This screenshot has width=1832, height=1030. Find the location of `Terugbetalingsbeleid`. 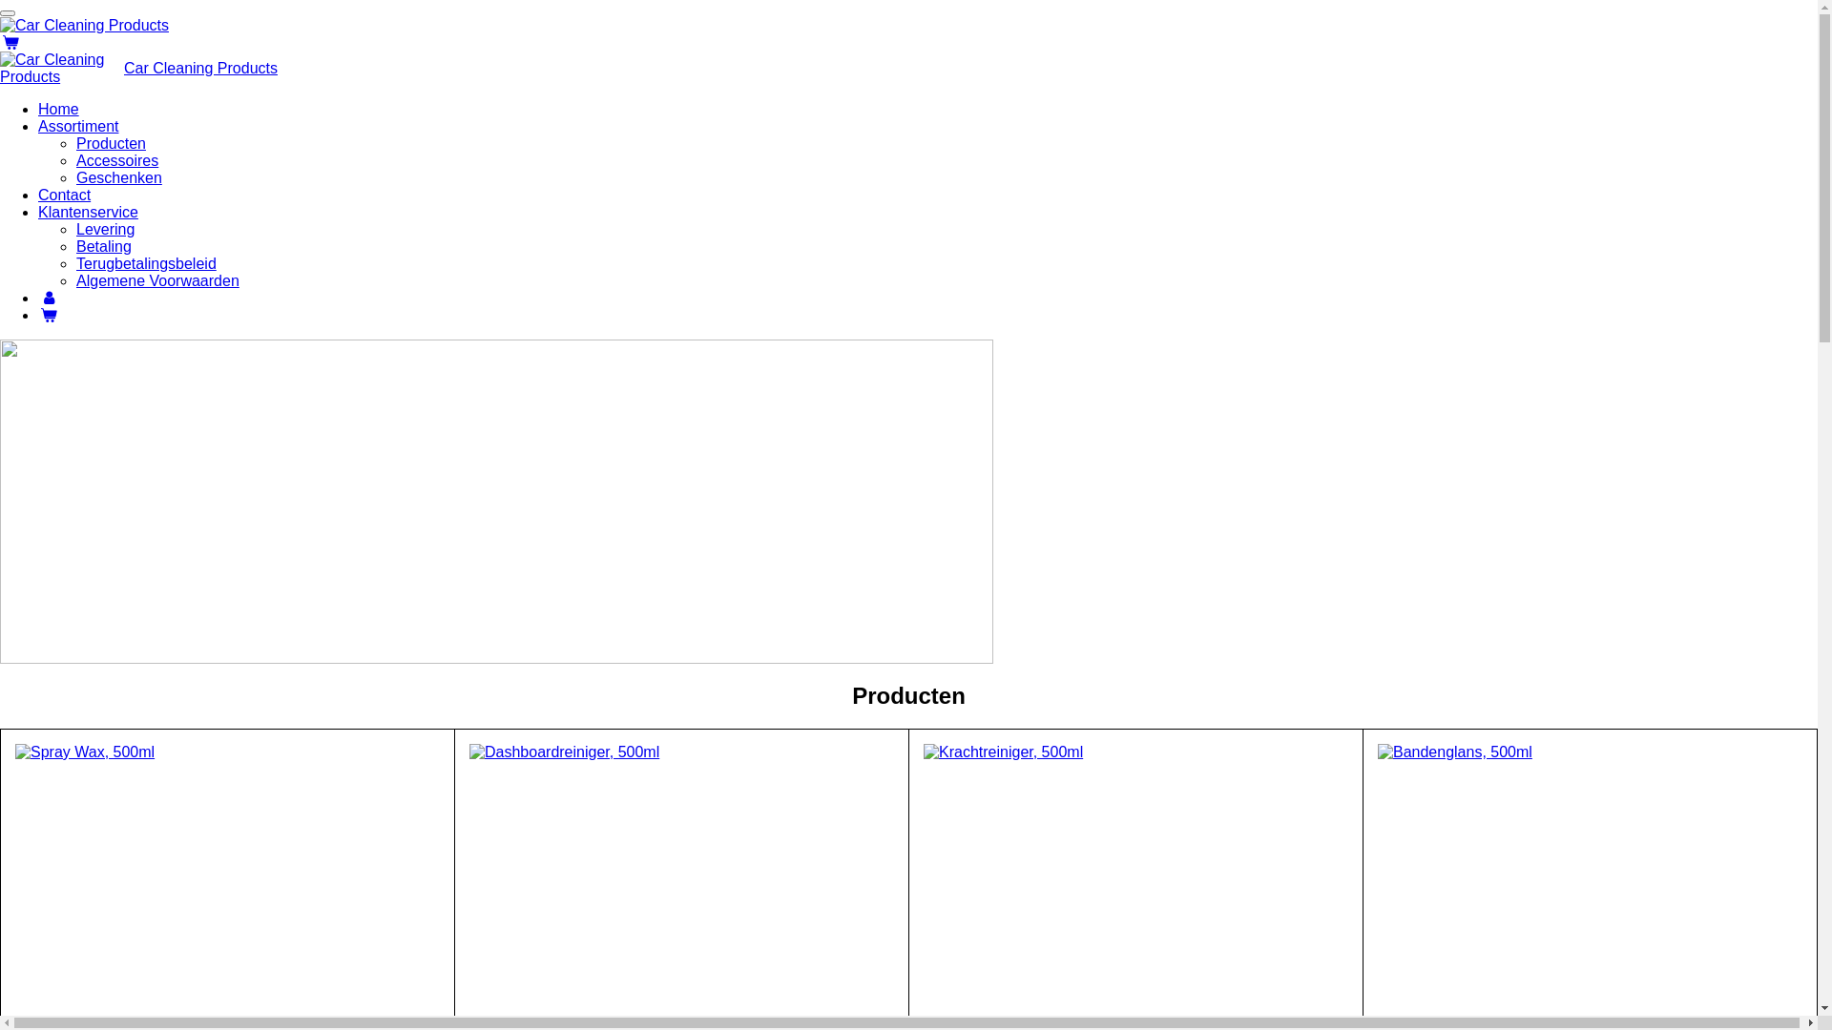

Terugbetalingsbeleid is located at coordinates (147, 263).